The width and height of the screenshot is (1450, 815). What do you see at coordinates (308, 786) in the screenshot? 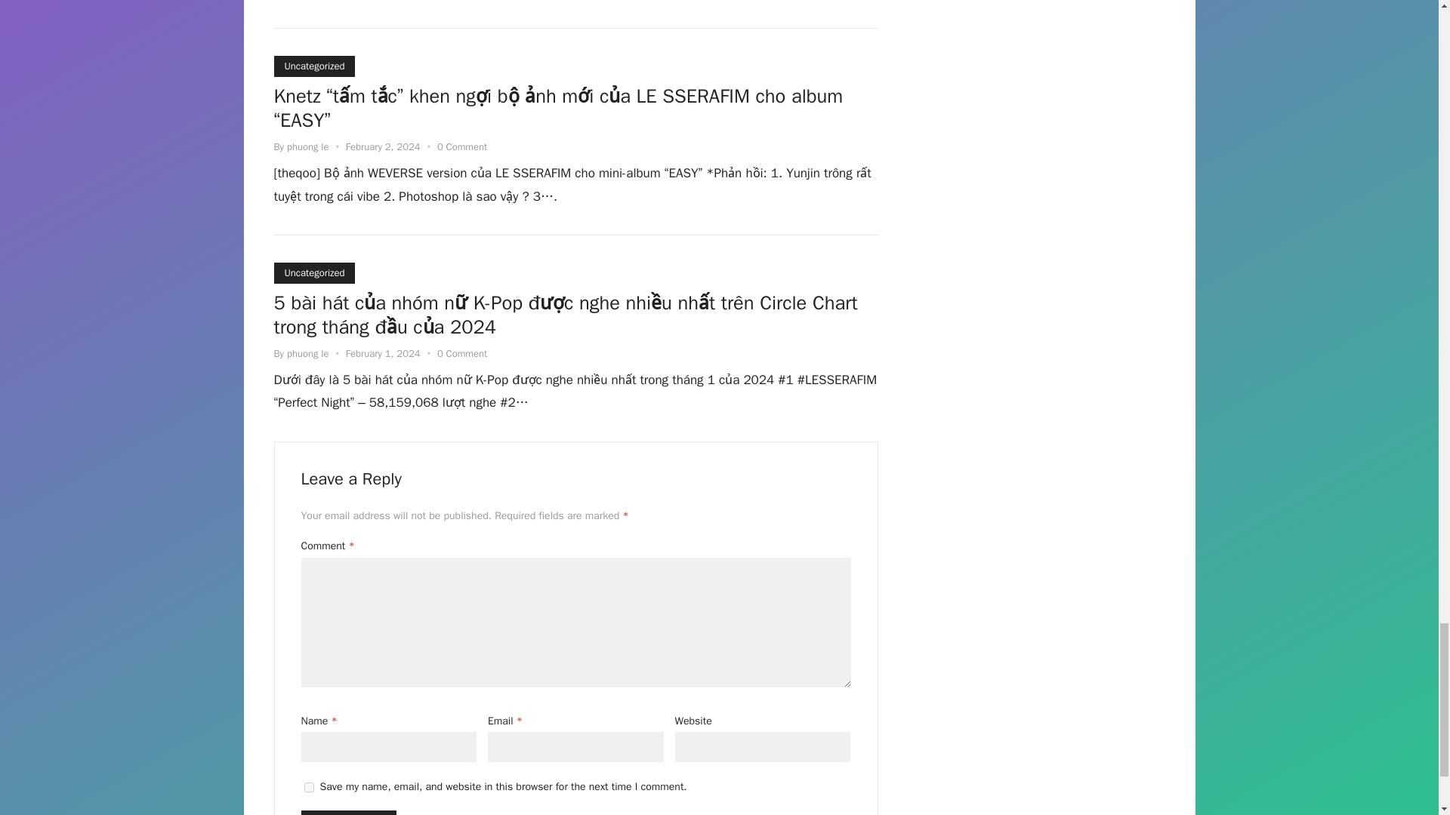
I see `yes` at bounding box center [308, 786].